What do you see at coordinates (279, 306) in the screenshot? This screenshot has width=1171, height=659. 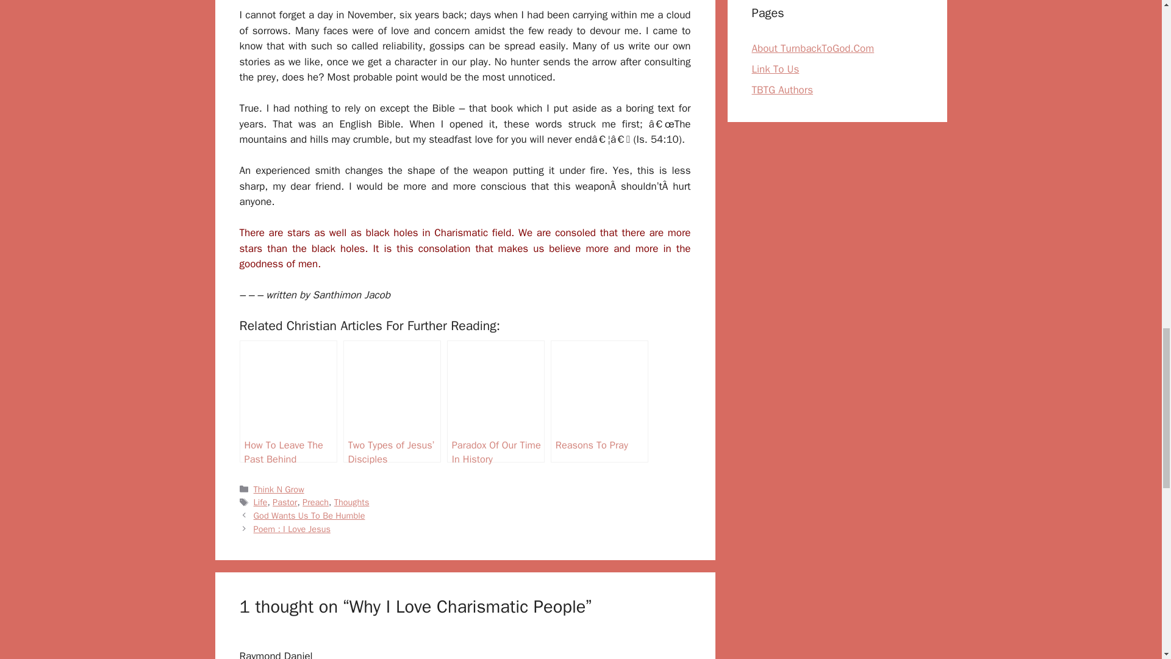 I see `Think N Grow` at bounding box center [279, 306].